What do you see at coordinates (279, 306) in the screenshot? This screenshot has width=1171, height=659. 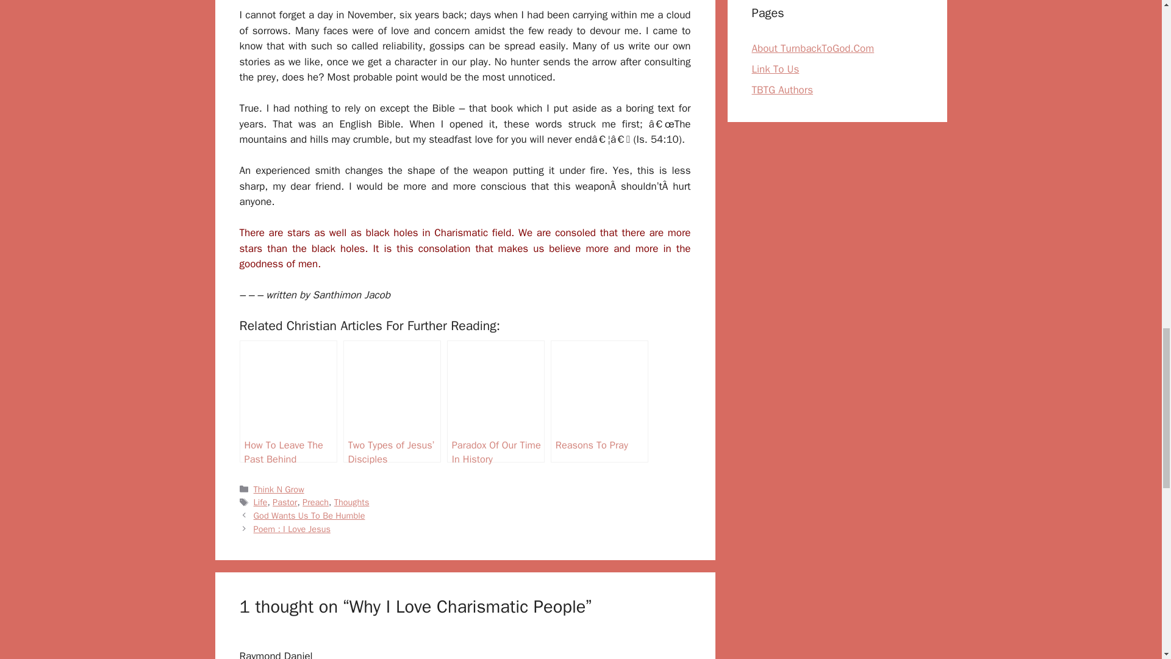 I see `Think N Grow` at bounding box center [279, 306].